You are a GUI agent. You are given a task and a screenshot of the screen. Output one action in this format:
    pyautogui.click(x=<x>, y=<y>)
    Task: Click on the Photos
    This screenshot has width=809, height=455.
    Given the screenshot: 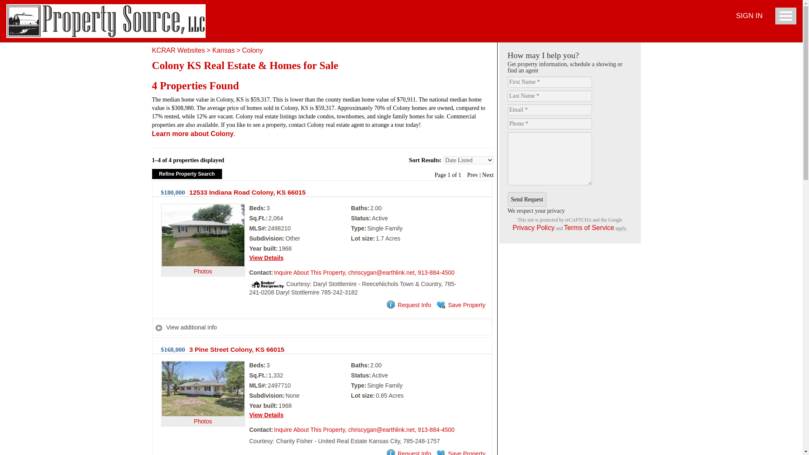 What is the action you would take?
    pyautogui.click(x=203, y=404)
    